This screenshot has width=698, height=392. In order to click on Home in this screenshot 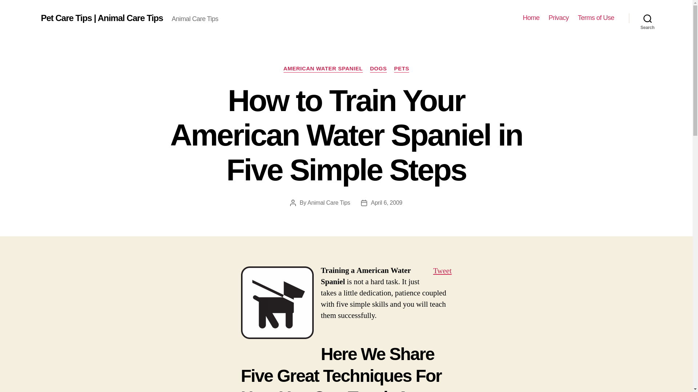, I will do `click(531, 18)`.